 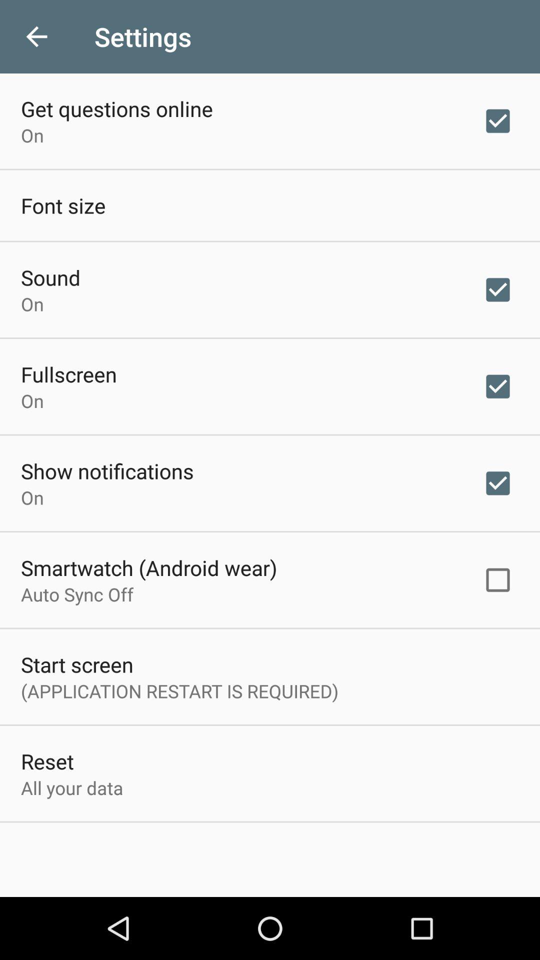 What do you see at coordinates (47, 761) in the screenshot?
I see `turn off the reset` at bounding box center [47, 761].